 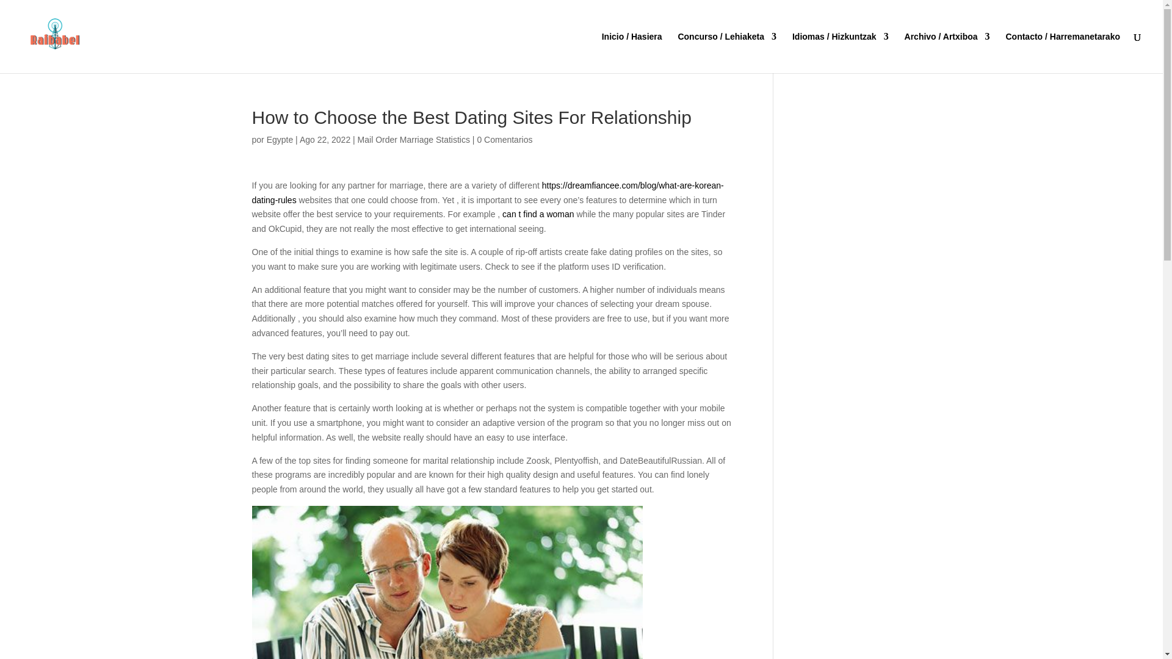 I want to click on Egypte, so click(x=280, y=139).